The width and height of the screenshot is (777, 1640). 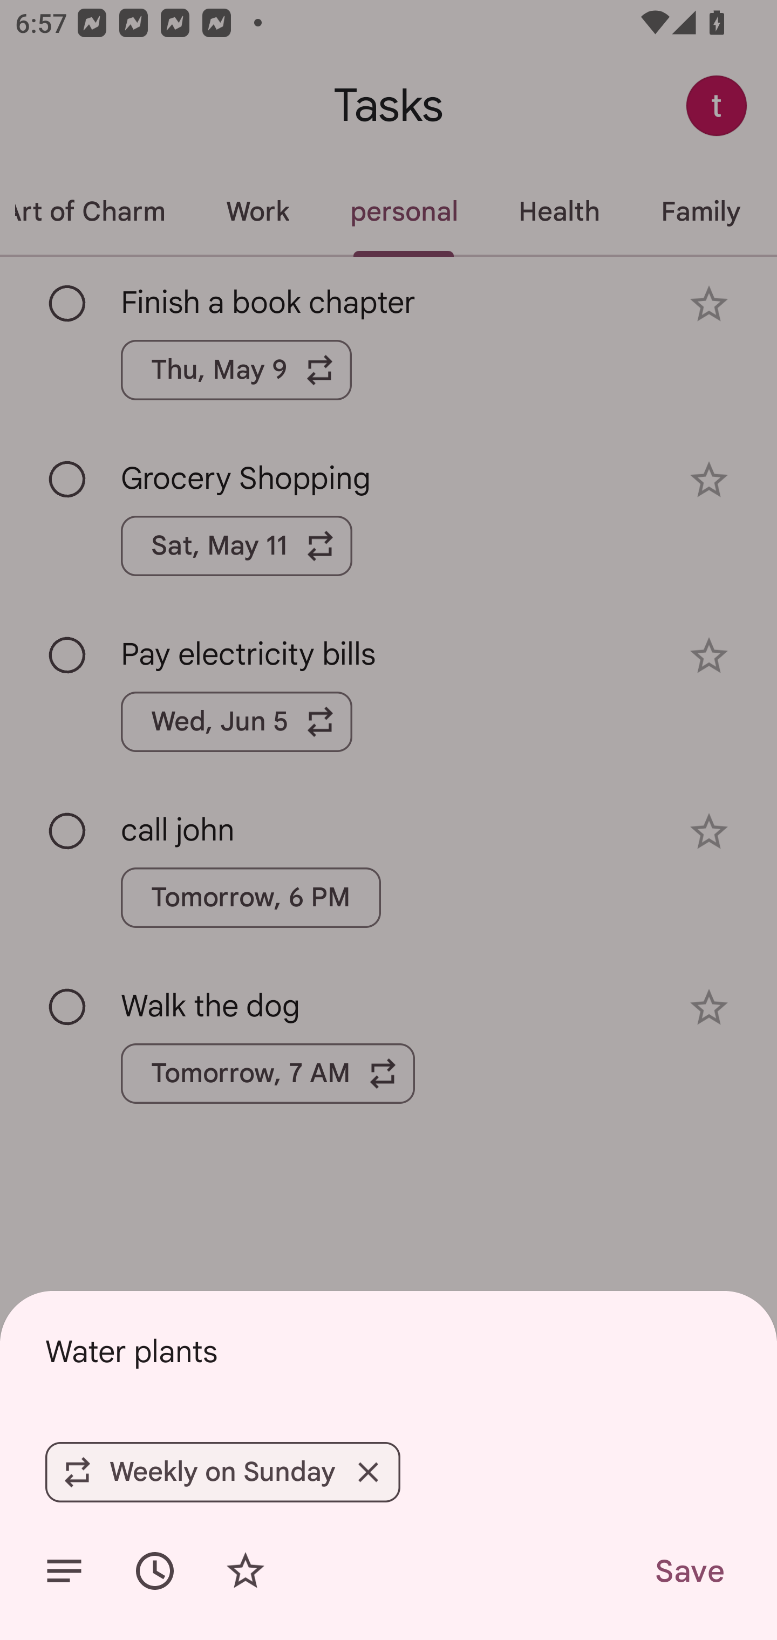 I want to click on Set date/time, so click(x=155, y=1571).